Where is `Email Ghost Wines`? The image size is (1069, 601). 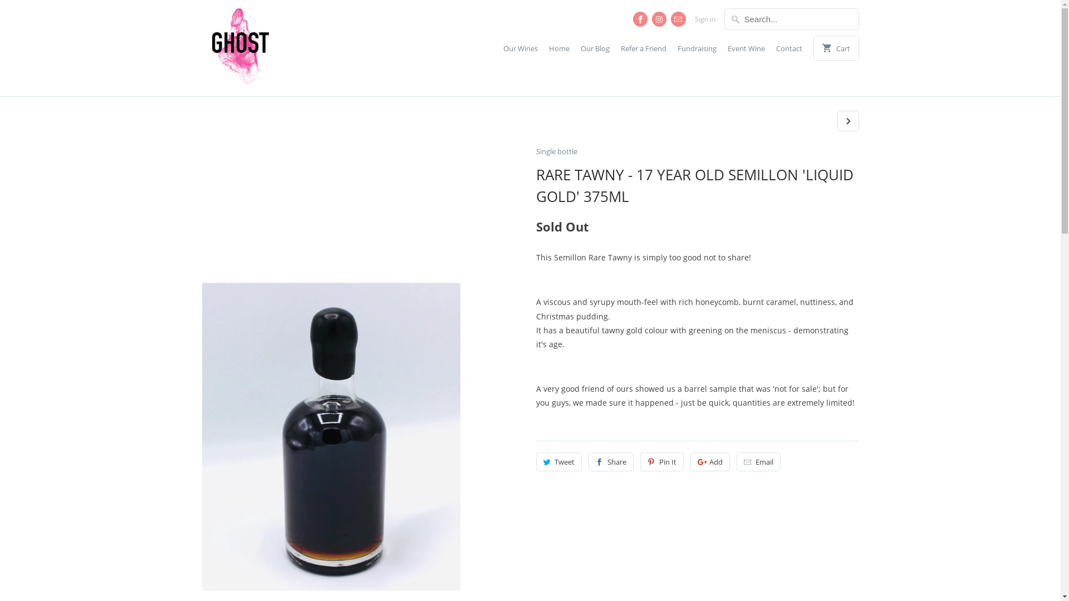 Email Ghost Wines is located at coordinates (678, 19).